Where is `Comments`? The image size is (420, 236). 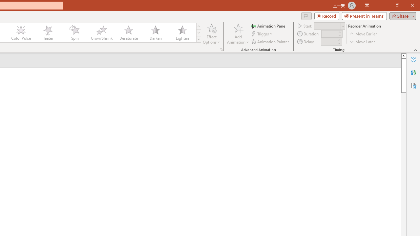 Comments is located at coordinates (306, 16).